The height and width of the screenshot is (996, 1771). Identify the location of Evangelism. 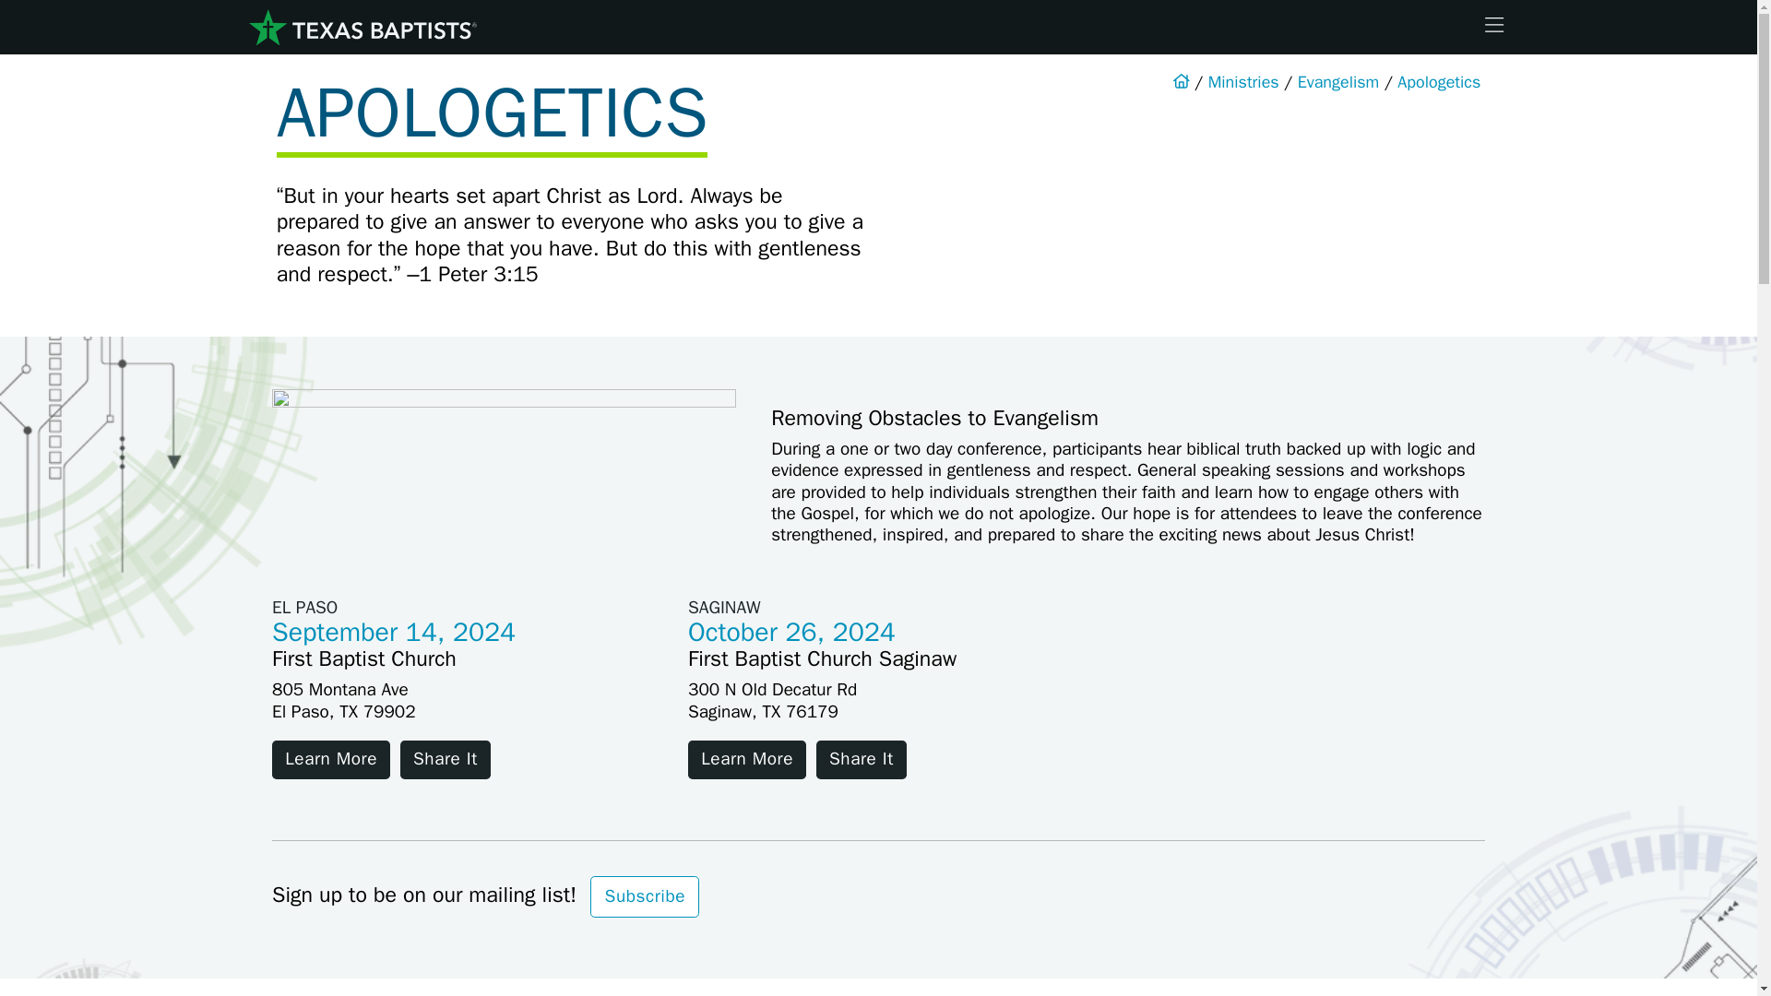
(1338, 81).